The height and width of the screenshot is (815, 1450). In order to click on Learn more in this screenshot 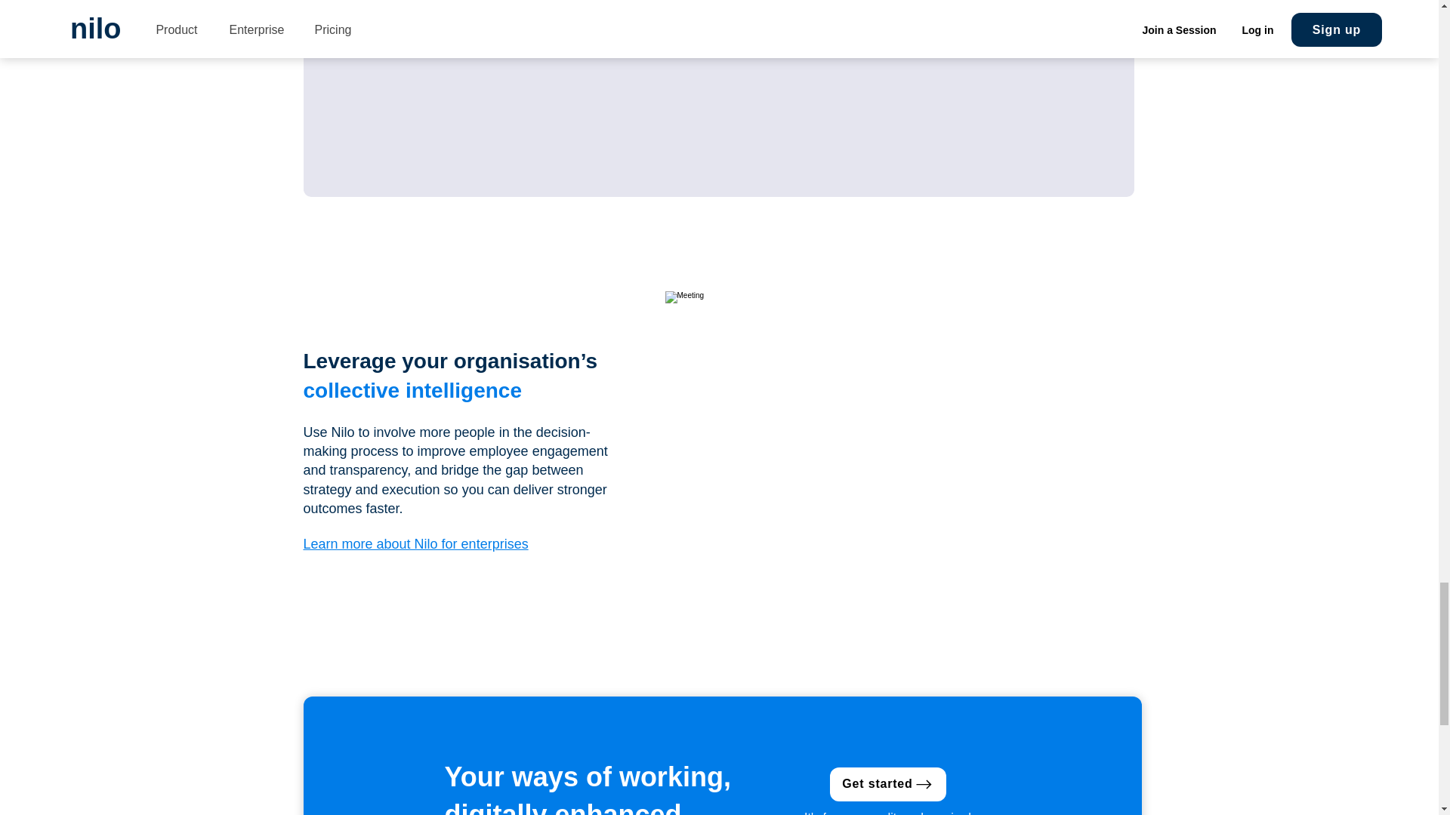, I will do `click(394, 42)`.